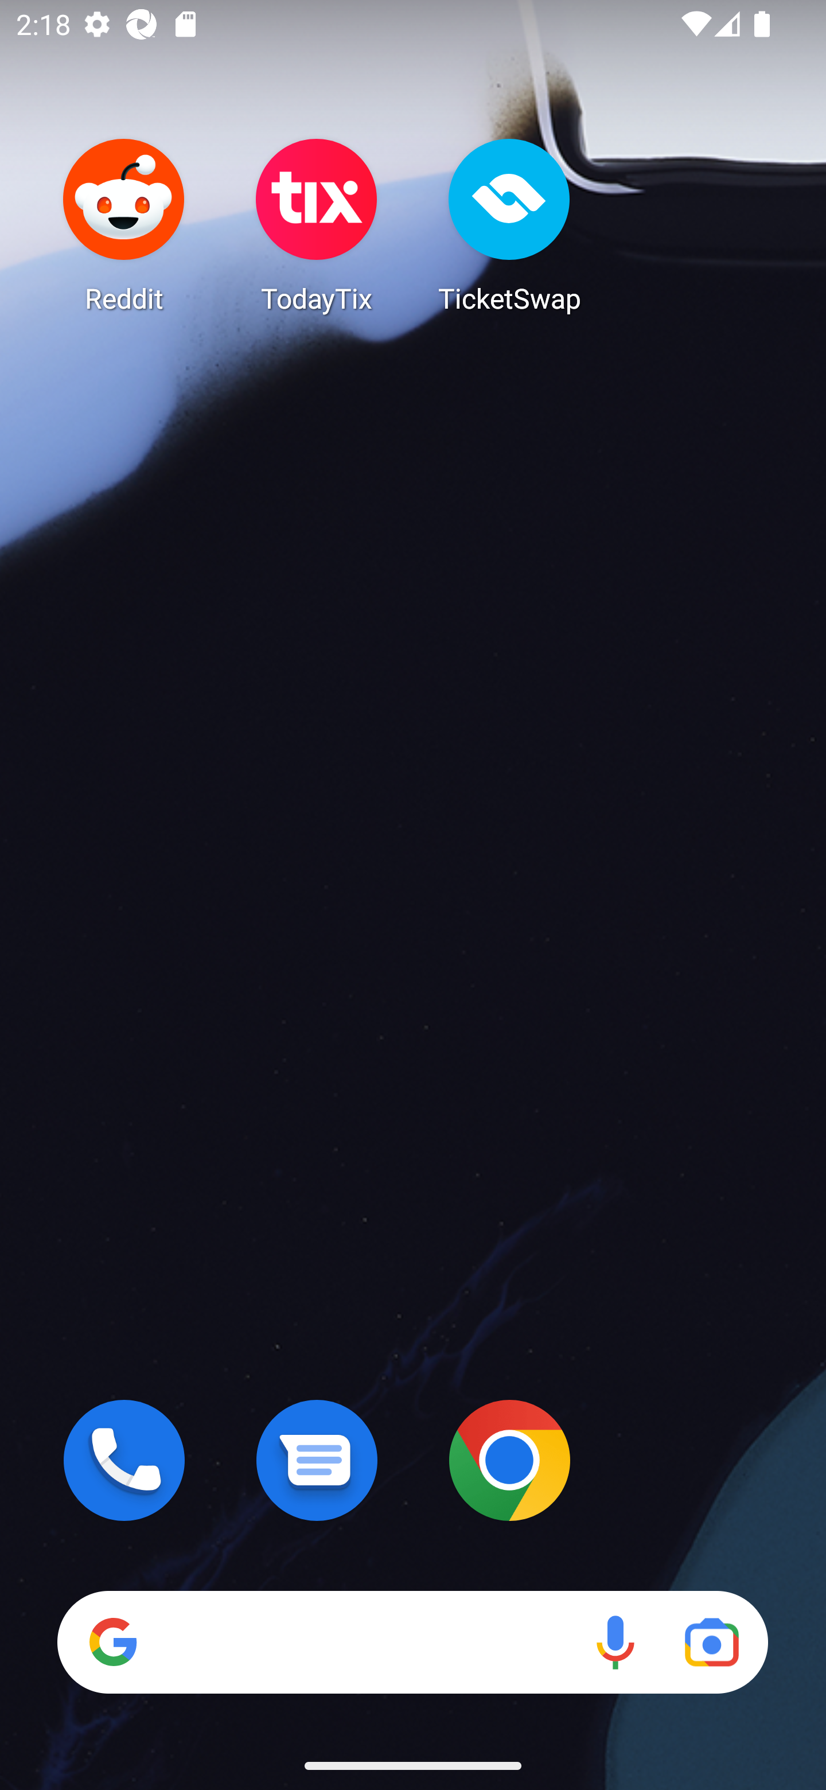 The width and height of the screenshot is (826, 1790). I want to click on TodayTix, so click(317, 225).